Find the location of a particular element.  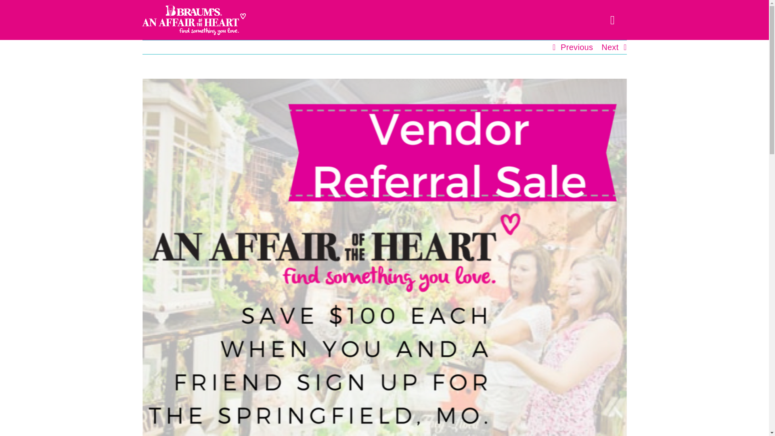

Toggle Navigation is located at coordinates (613, 20).